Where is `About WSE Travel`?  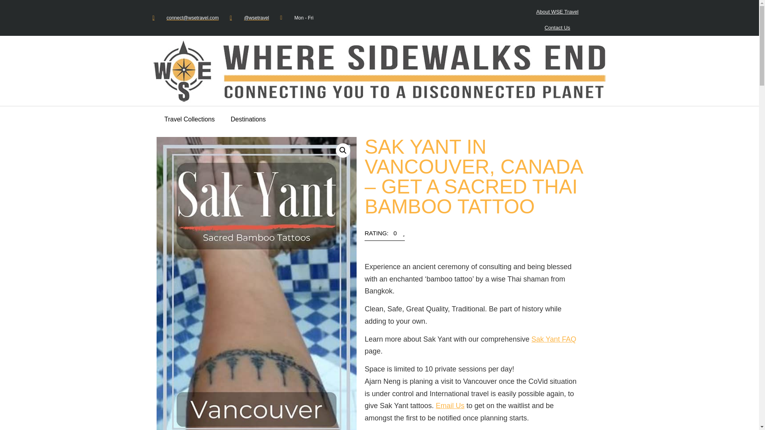
About WSE Travel is located at coordinates (557, 12).